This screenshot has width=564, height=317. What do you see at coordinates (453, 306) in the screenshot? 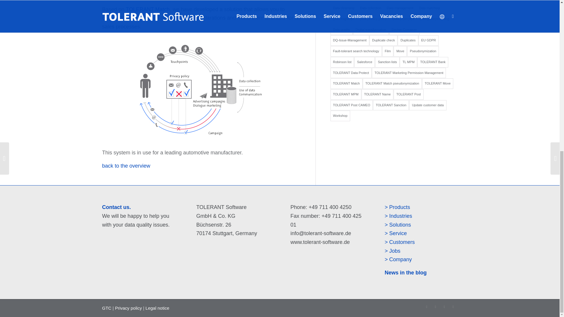
I see `Facebook` at bounding box center [453, 306].